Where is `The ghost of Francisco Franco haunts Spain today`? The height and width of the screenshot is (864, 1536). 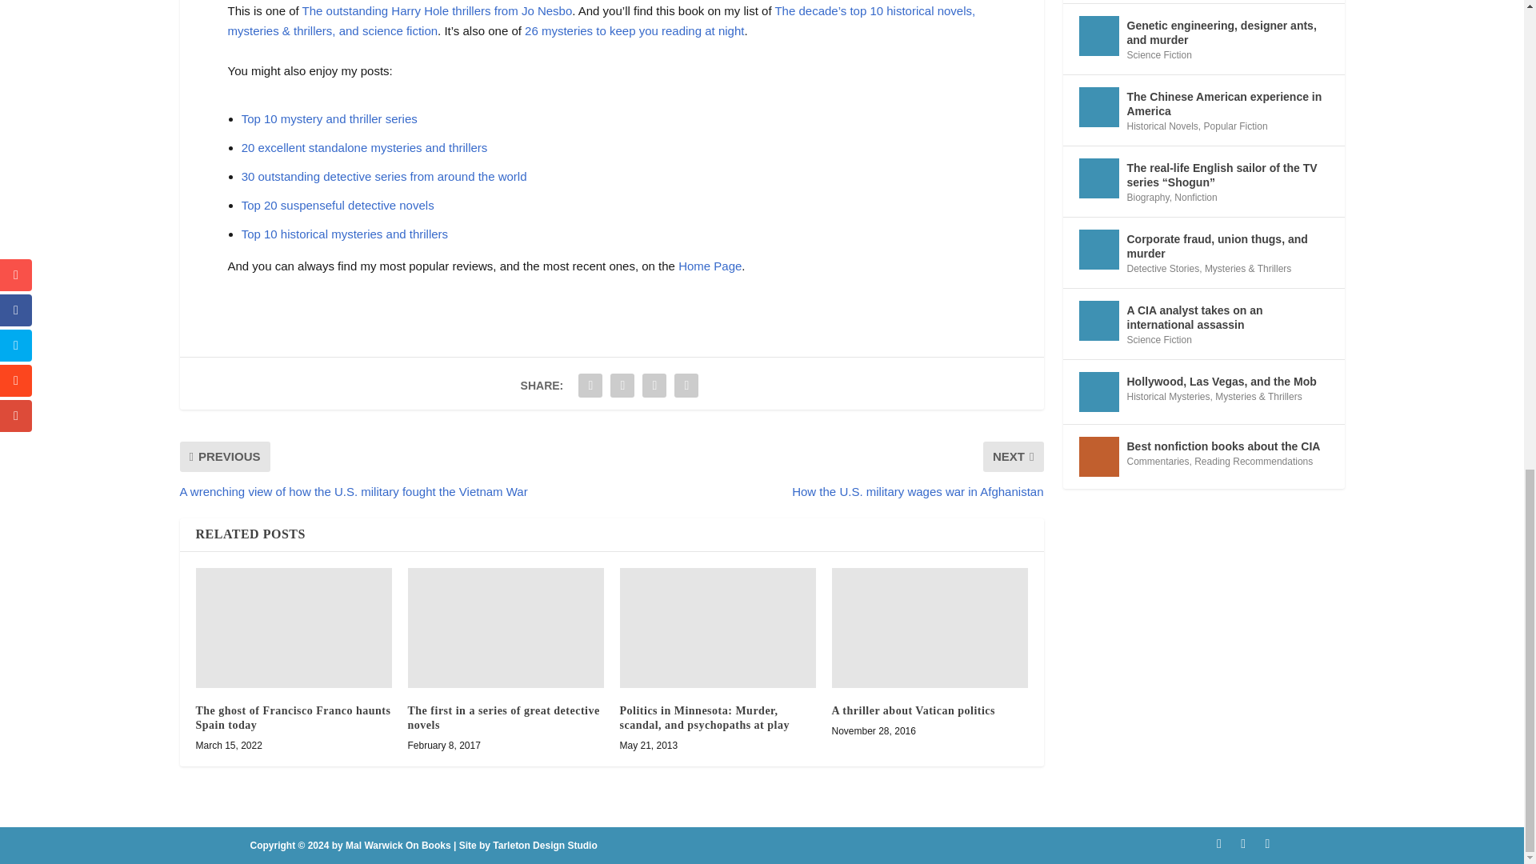
The ghost of Francisco Franco haunts Spain today is located at coordinates (293, 627).